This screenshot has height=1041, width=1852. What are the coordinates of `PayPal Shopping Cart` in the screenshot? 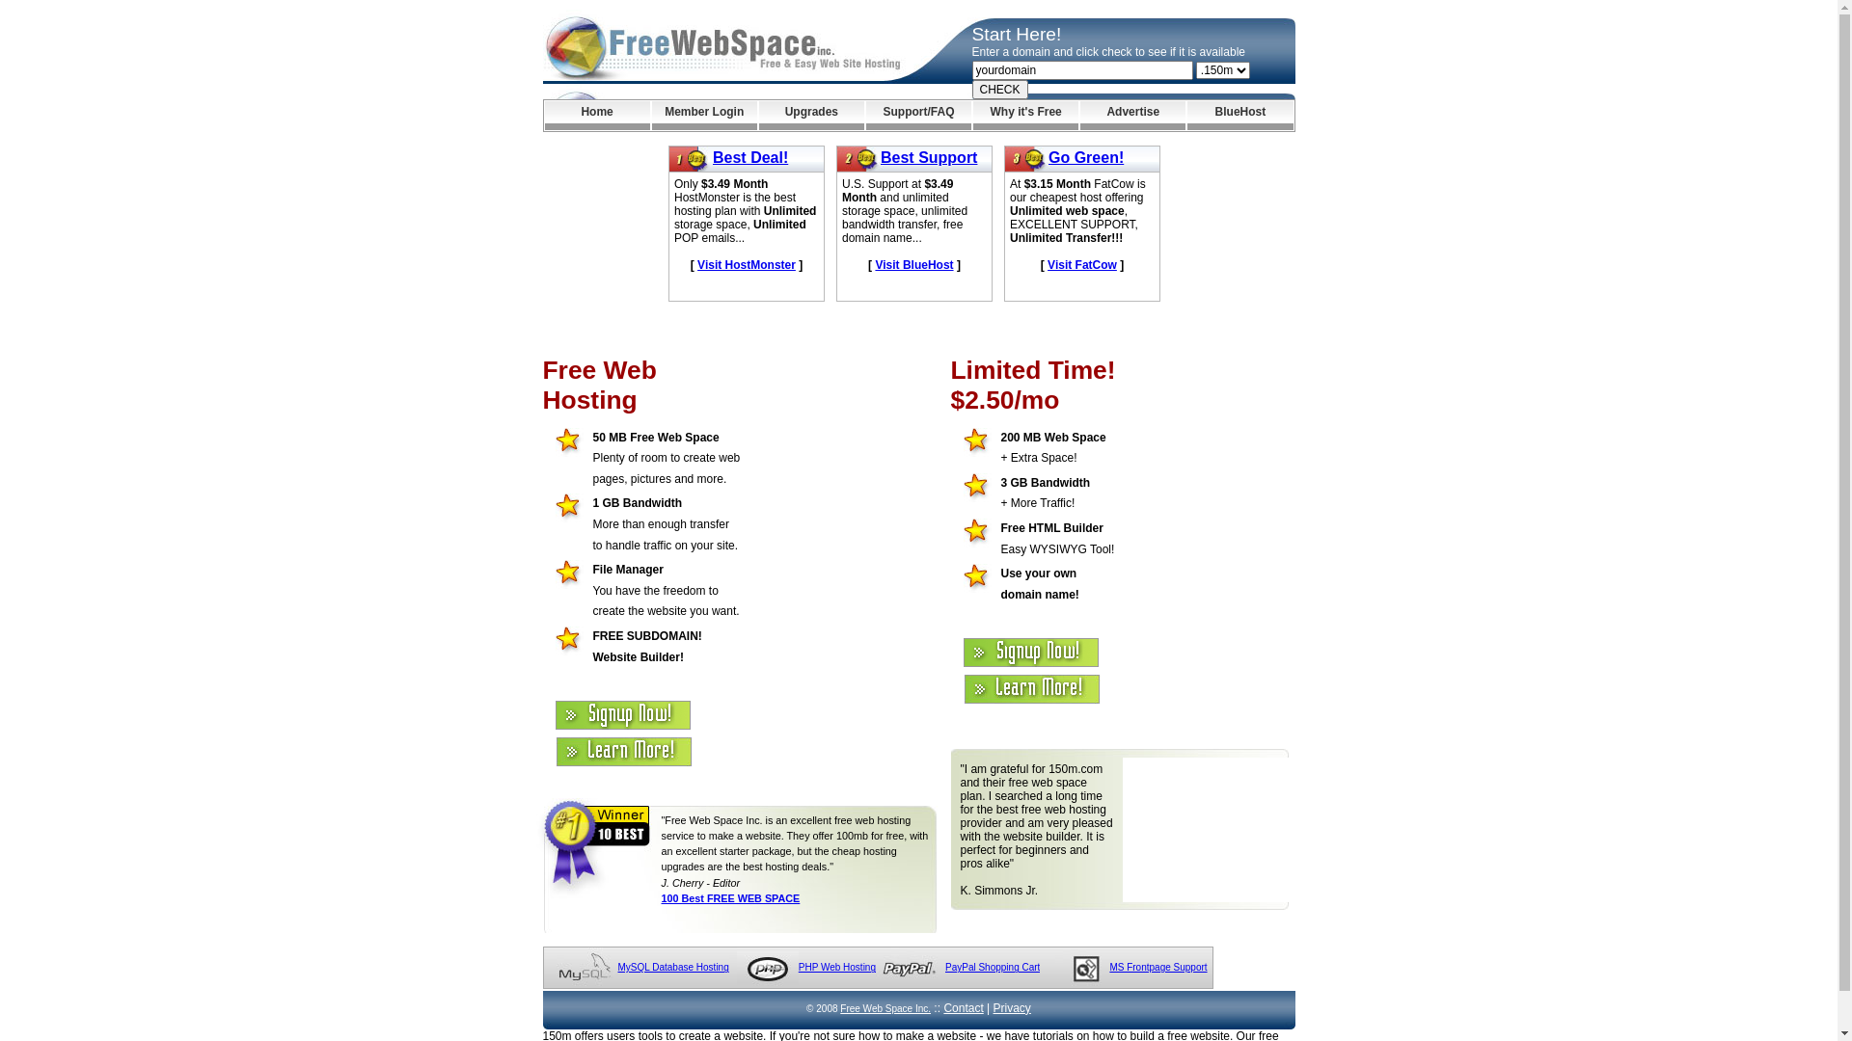 It's located at (992, 968).